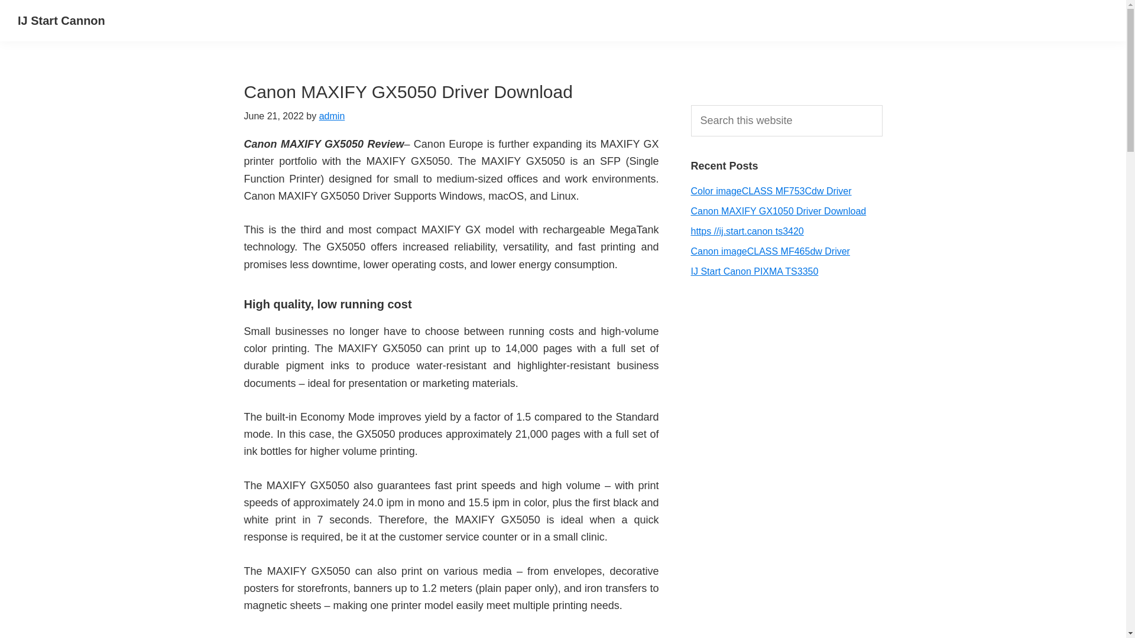 Image resolution: width=1135 pixels, height=638 pixels. I want to click on IJ Start Cannon, so click(61, 20).